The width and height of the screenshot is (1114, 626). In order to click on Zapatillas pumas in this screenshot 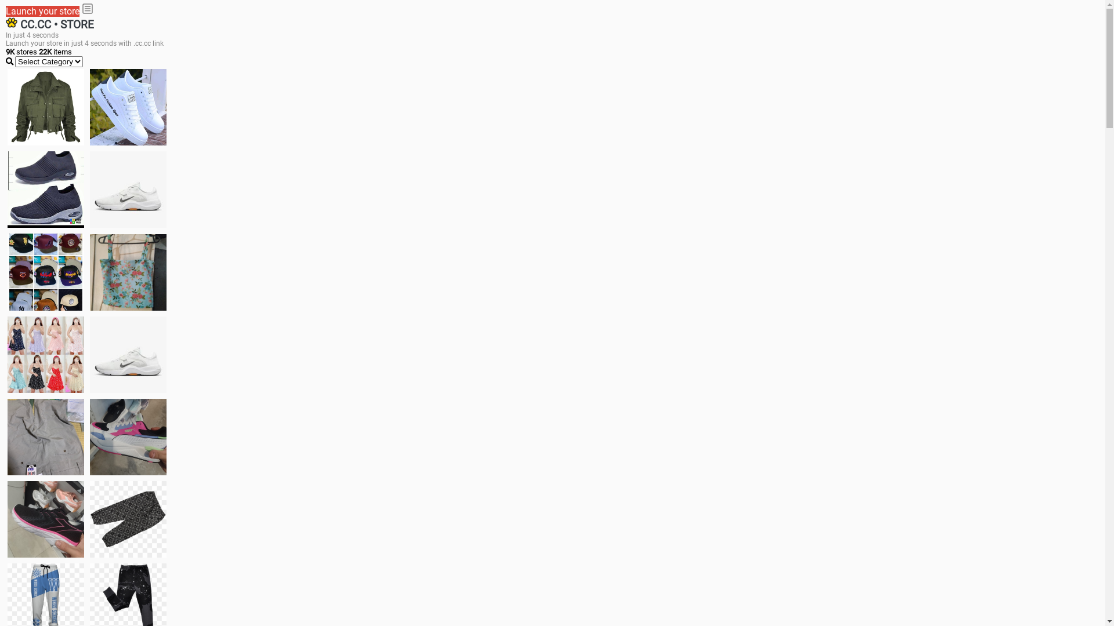, I will do `click(128, 437)`.